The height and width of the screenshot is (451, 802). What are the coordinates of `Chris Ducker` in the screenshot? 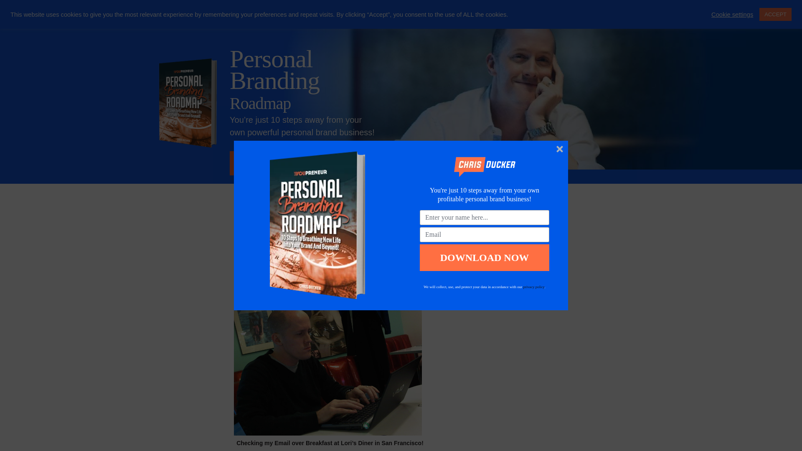 It's located at (182, 19).